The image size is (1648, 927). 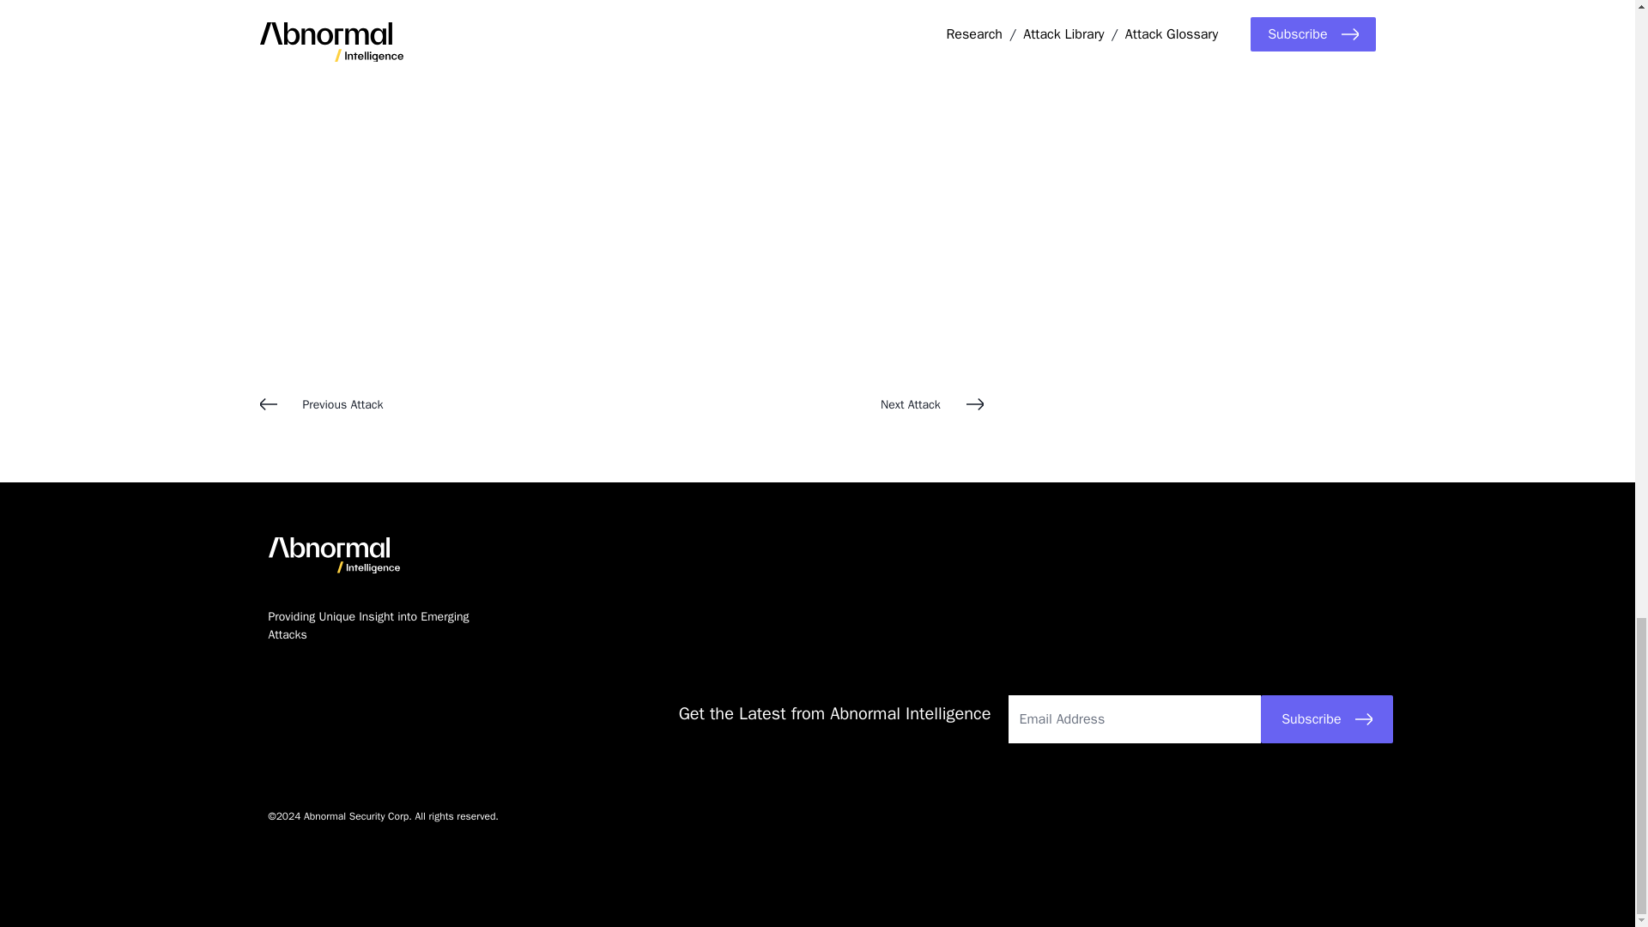 I want to click on Previous Attack, so click(x=439, y=404).